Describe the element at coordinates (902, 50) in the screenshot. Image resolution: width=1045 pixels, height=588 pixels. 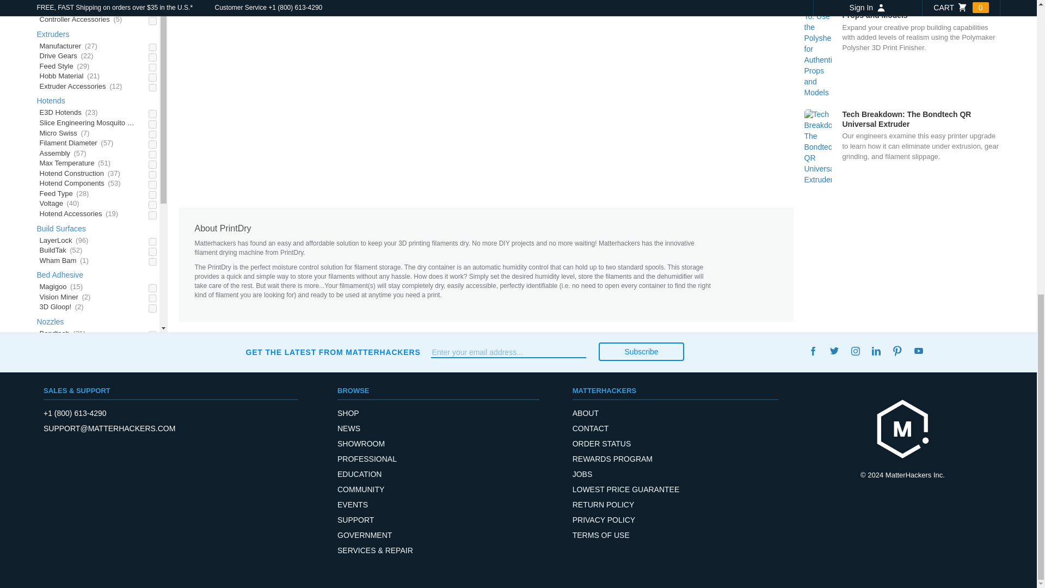
I see `How To: Use the Polysher for Authentic Props and Models` at that location.